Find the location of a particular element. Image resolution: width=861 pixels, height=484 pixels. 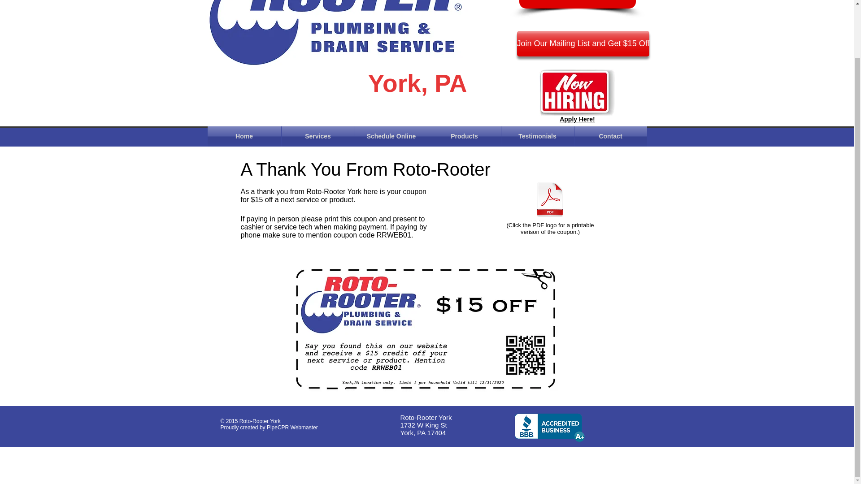

Testimonials is located at coordinates (537, 136).